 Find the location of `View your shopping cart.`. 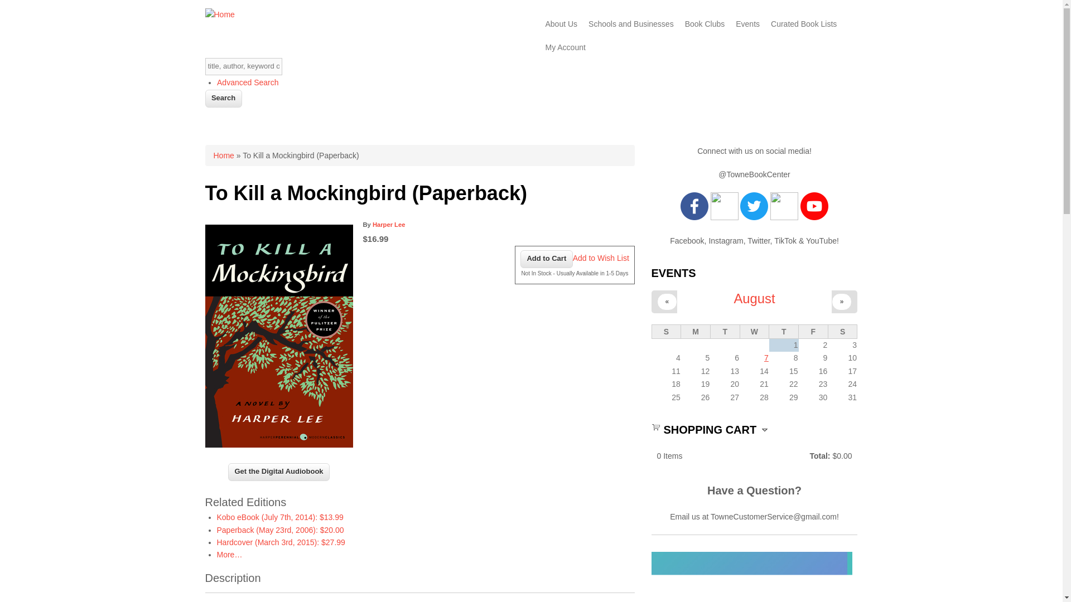

View your shopping cart. is located at coordinates (656, 426).